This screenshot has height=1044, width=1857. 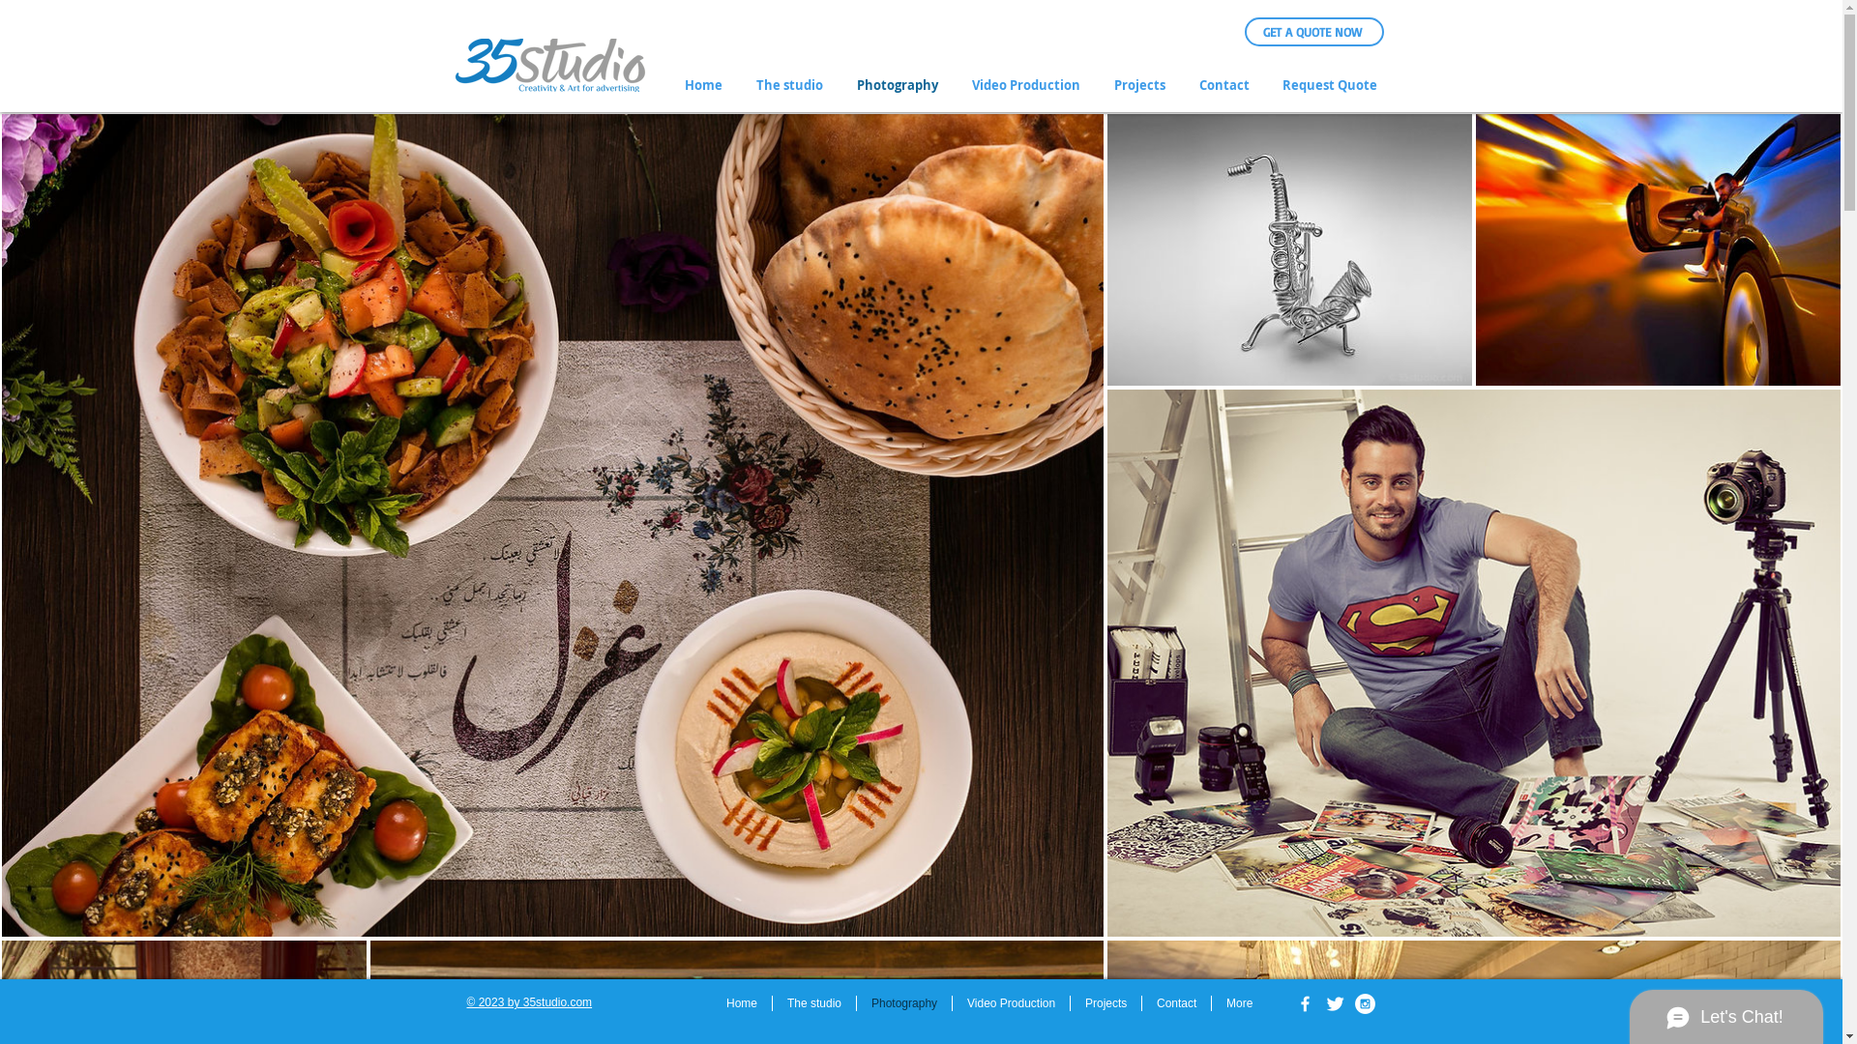 What do you see at coordinates (814, 1003) in the screenshot?
I see `The studio` at bounding box center [814, 1003].